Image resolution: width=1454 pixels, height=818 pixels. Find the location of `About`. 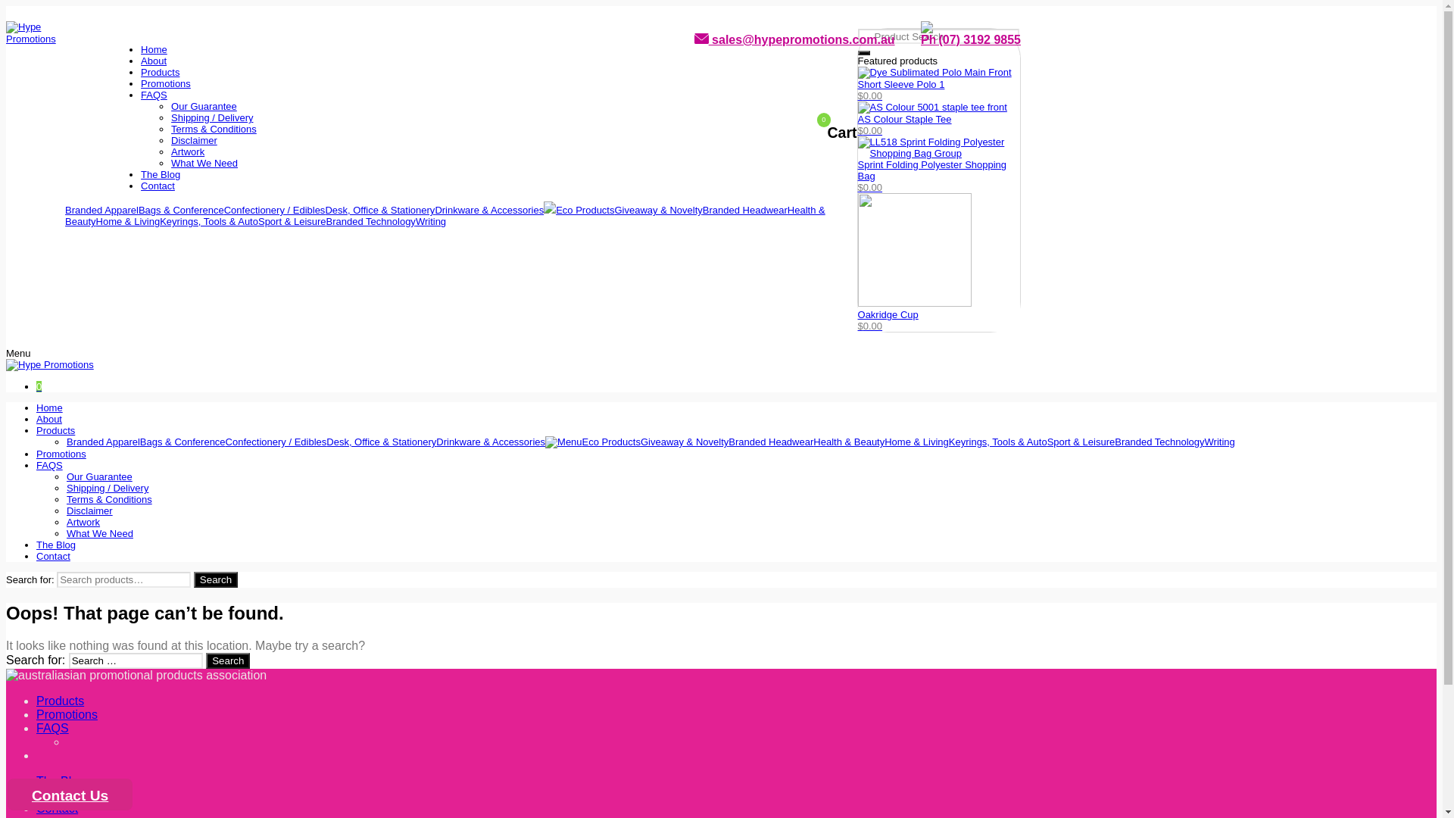

About is located at coordinates (49, 420).